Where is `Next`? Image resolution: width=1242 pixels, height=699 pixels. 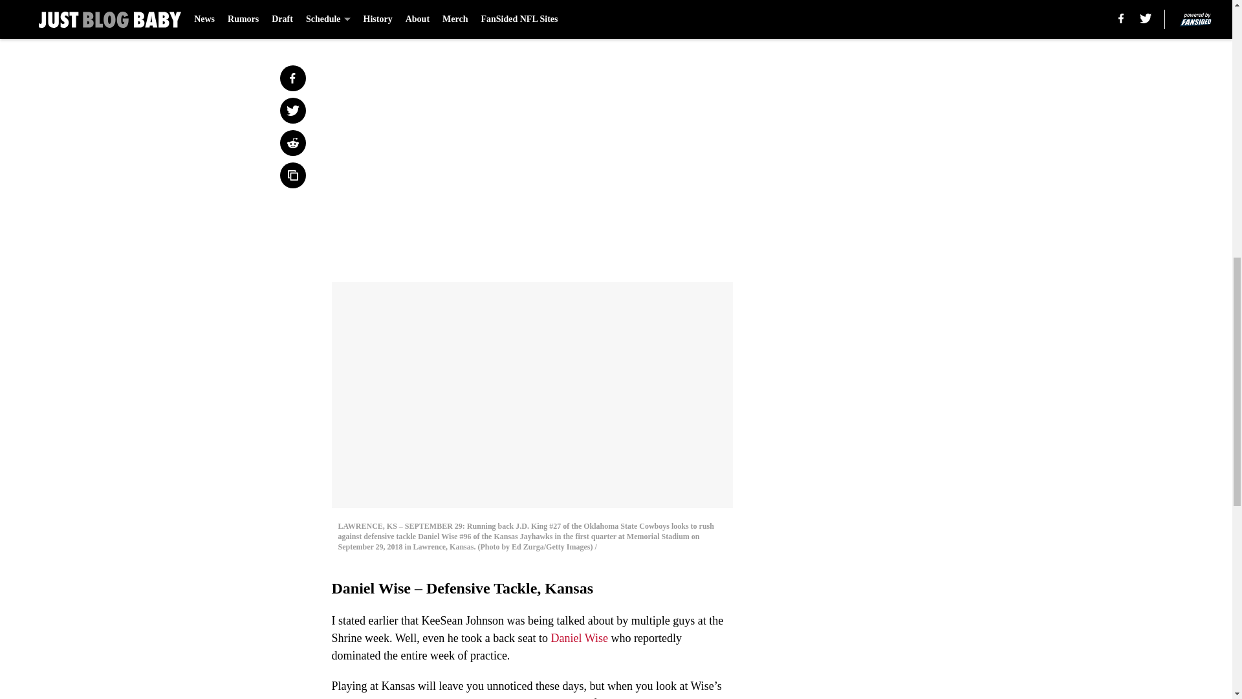
Next is located at coordinates (693, 17).